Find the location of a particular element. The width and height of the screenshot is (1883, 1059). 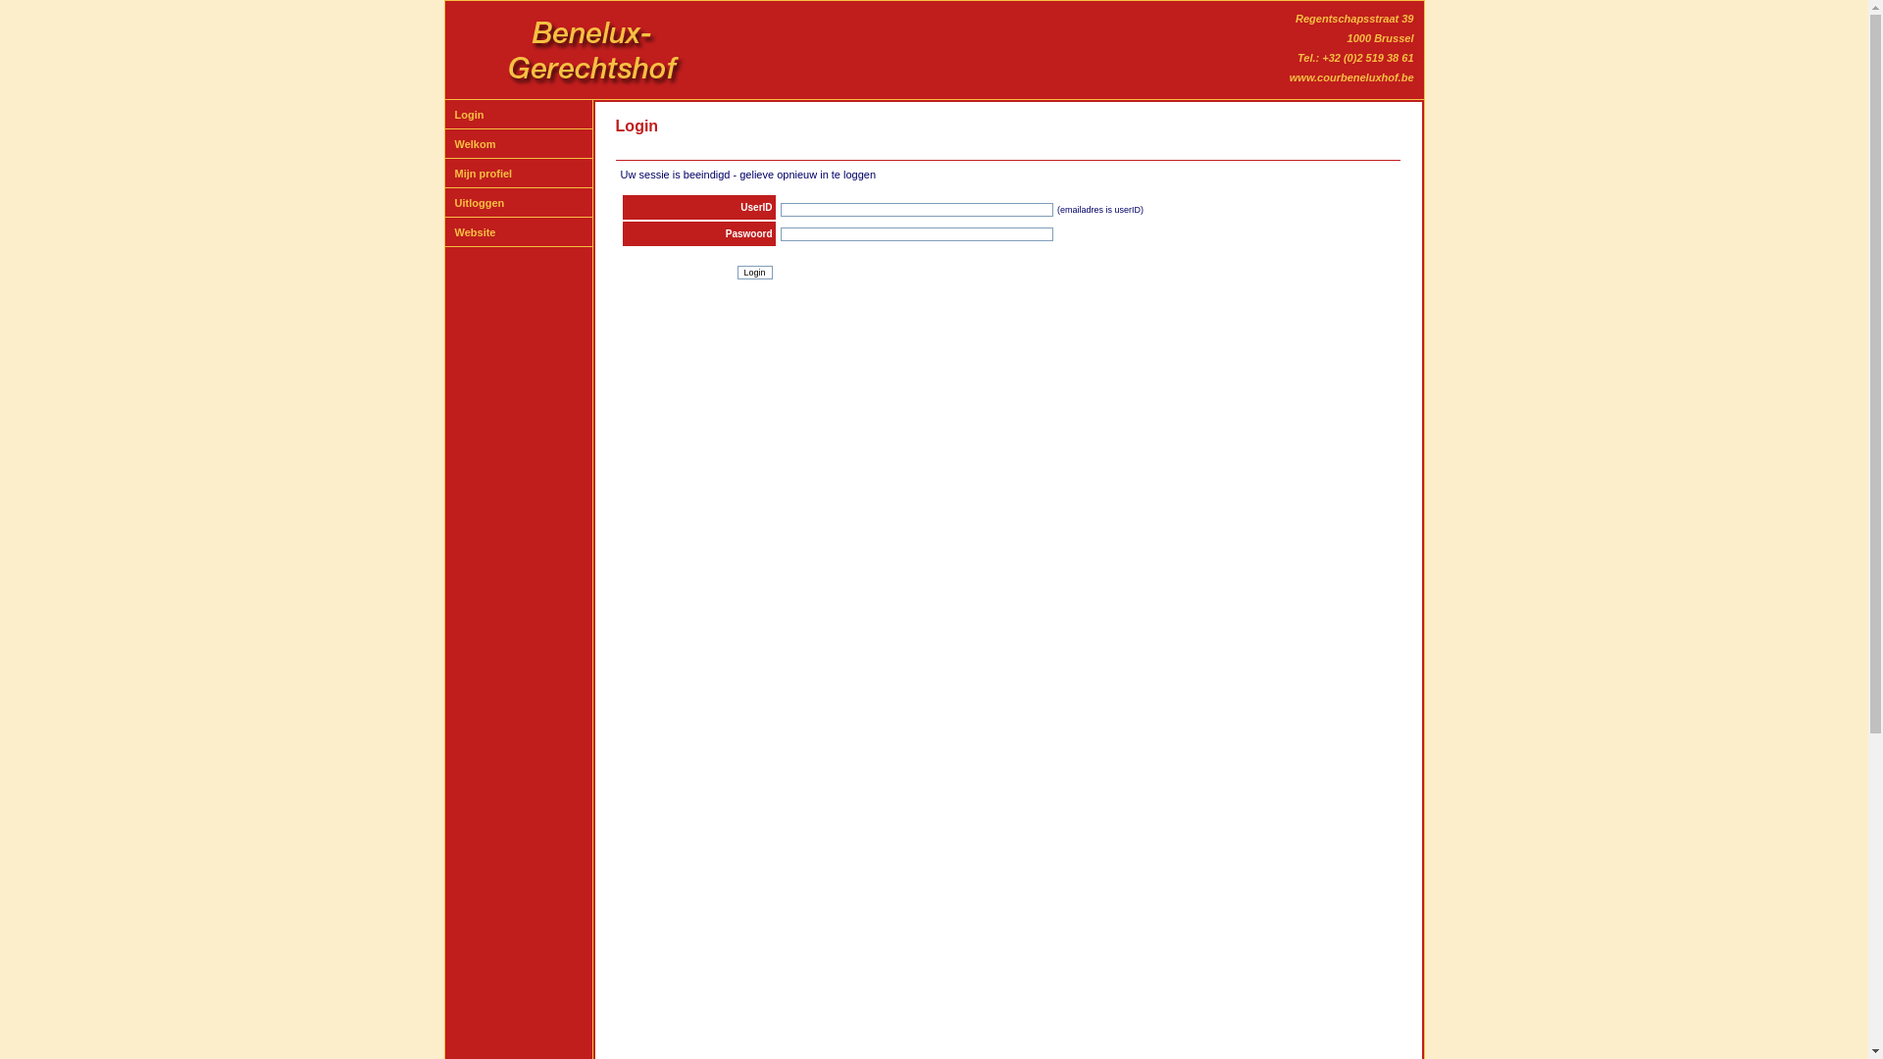

Website is located at coordinates (476, 231).